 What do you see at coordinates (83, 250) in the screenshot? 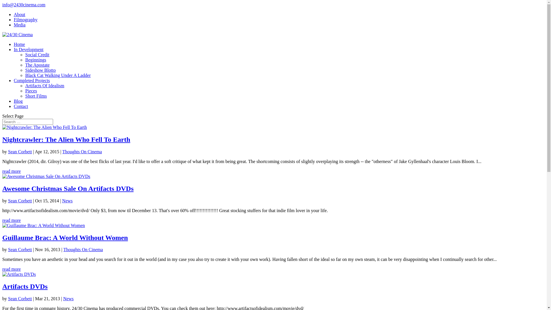
I see `Thoughts On Cinema` at bounding box center [83, 250].